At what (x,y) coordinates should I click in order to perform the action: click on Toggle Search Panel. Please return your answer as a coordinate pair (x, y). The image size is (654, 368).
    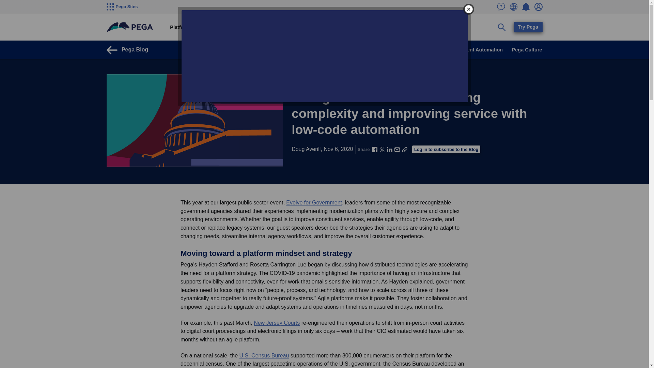
    Looking at the image, I should click on (502, 27).